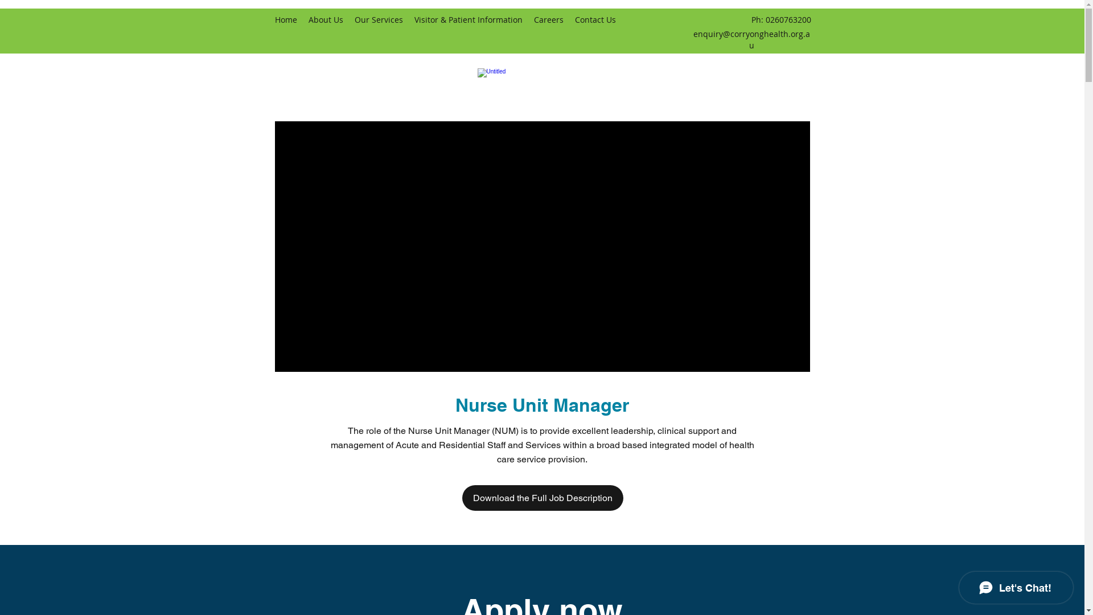  Describe the element at coordinates (378, 20) in the screenshot. I see `Our Services` at that location.